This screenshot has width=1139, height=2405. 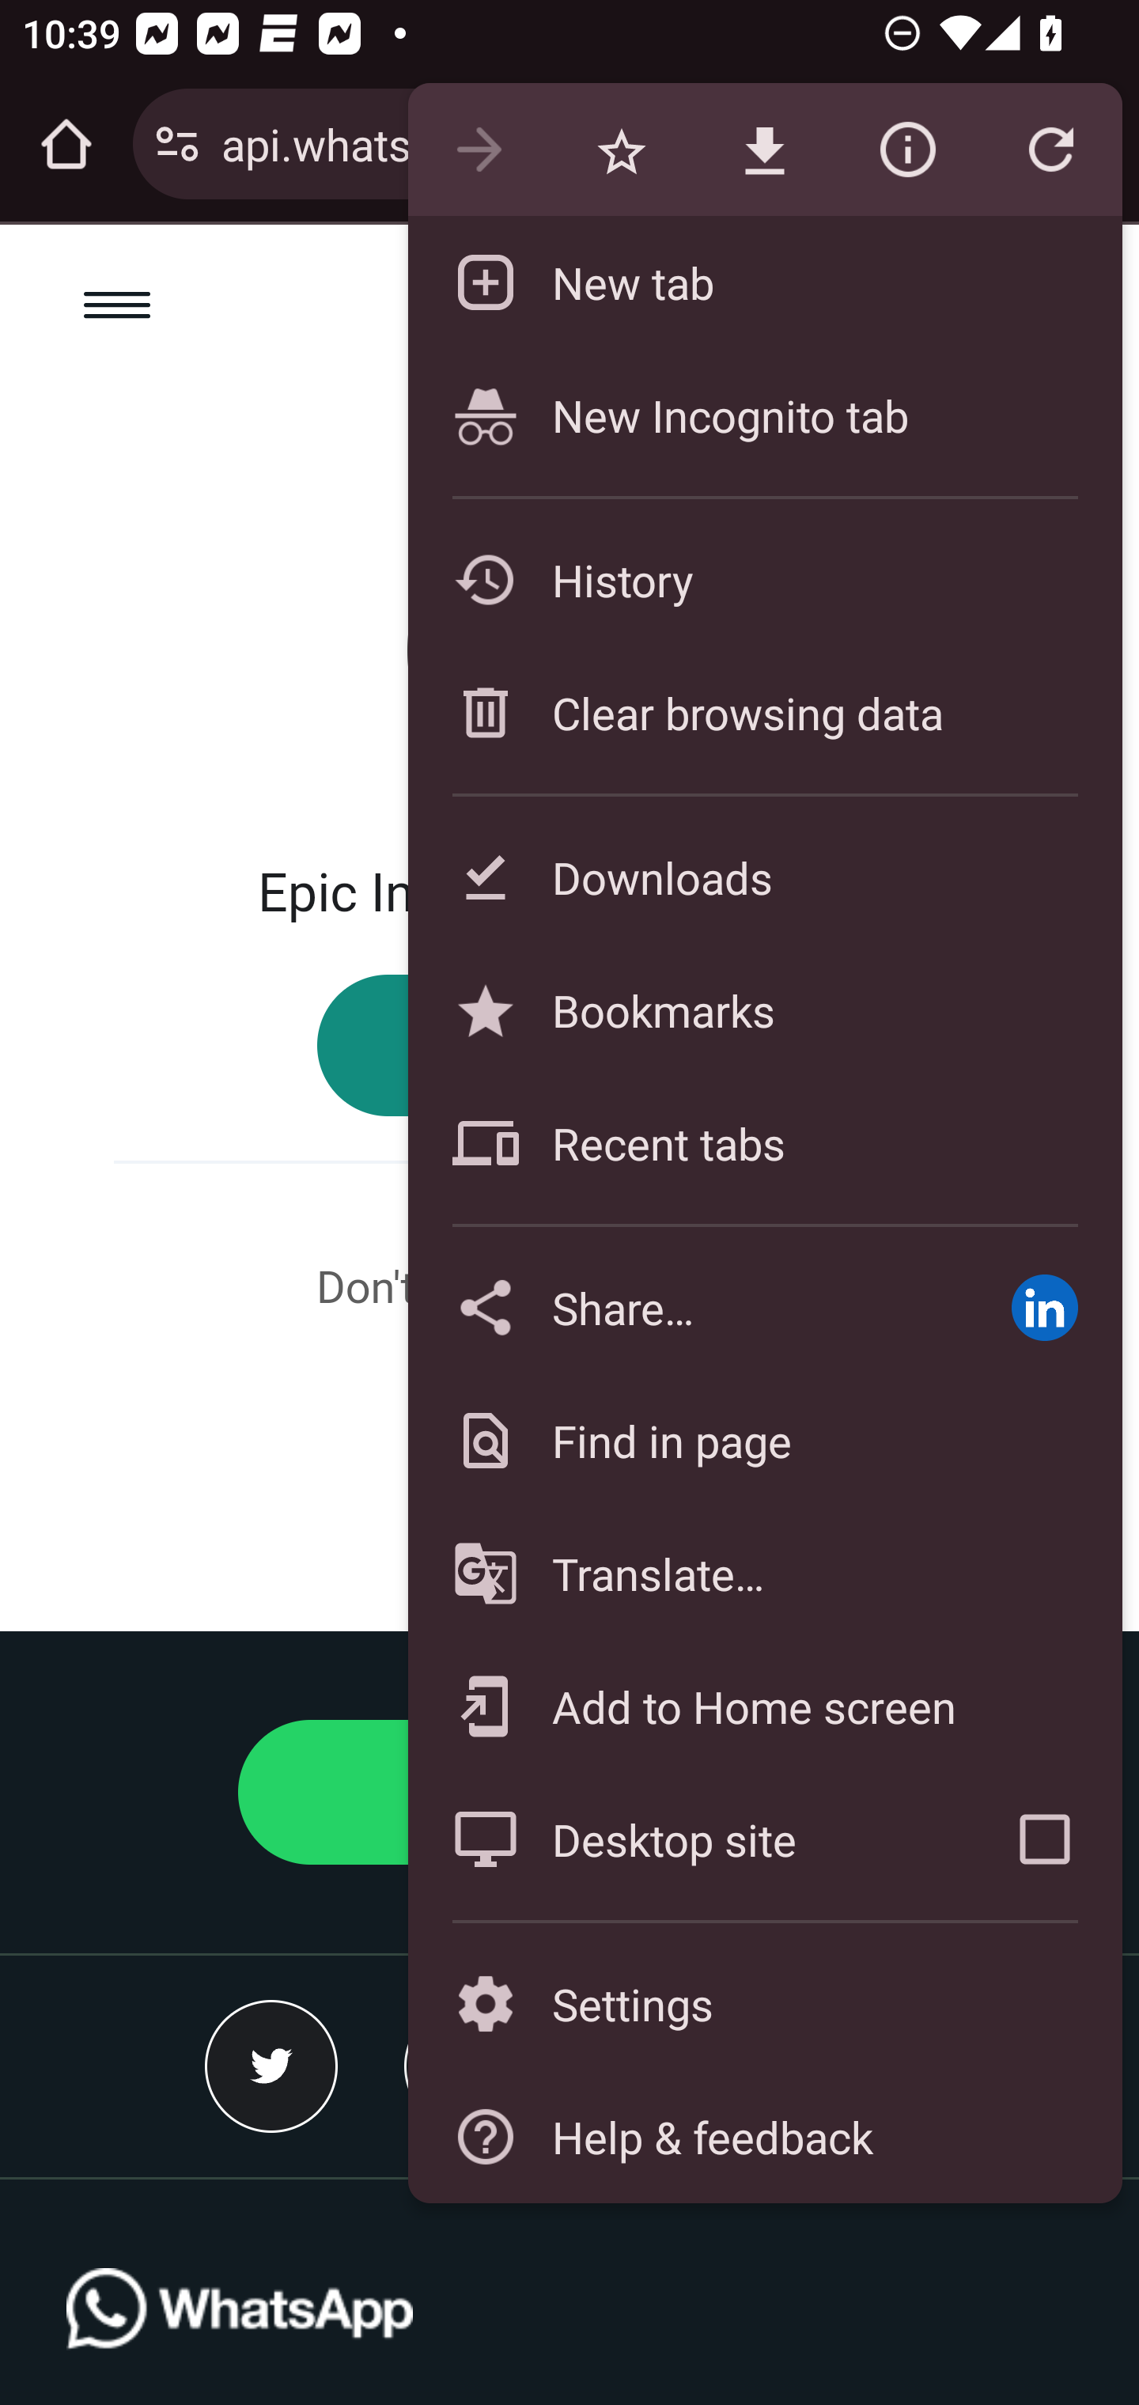 What do you see at coordinates (907, 150) in the screenshot?
I see `Page info` at bounding box center [907, 150].